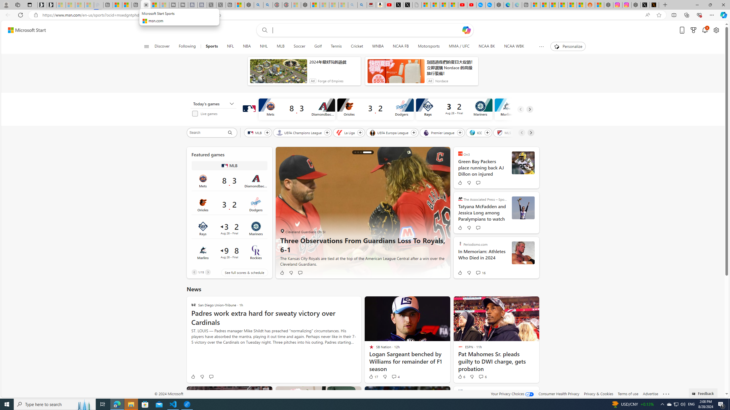  Describe the element at coordinates (229, 228) in the screenshot. I see `Rays 3 vs Mariners 2Final Date Aug 28` at that location.